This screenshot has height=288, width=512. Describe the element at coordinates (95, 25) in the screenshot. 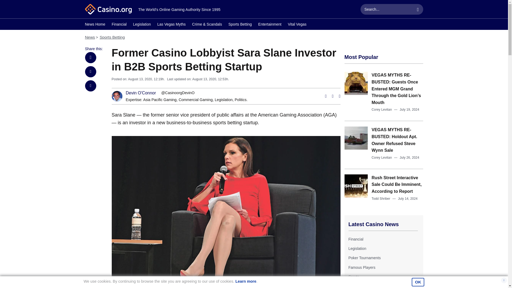

I see `News Home` at that location.